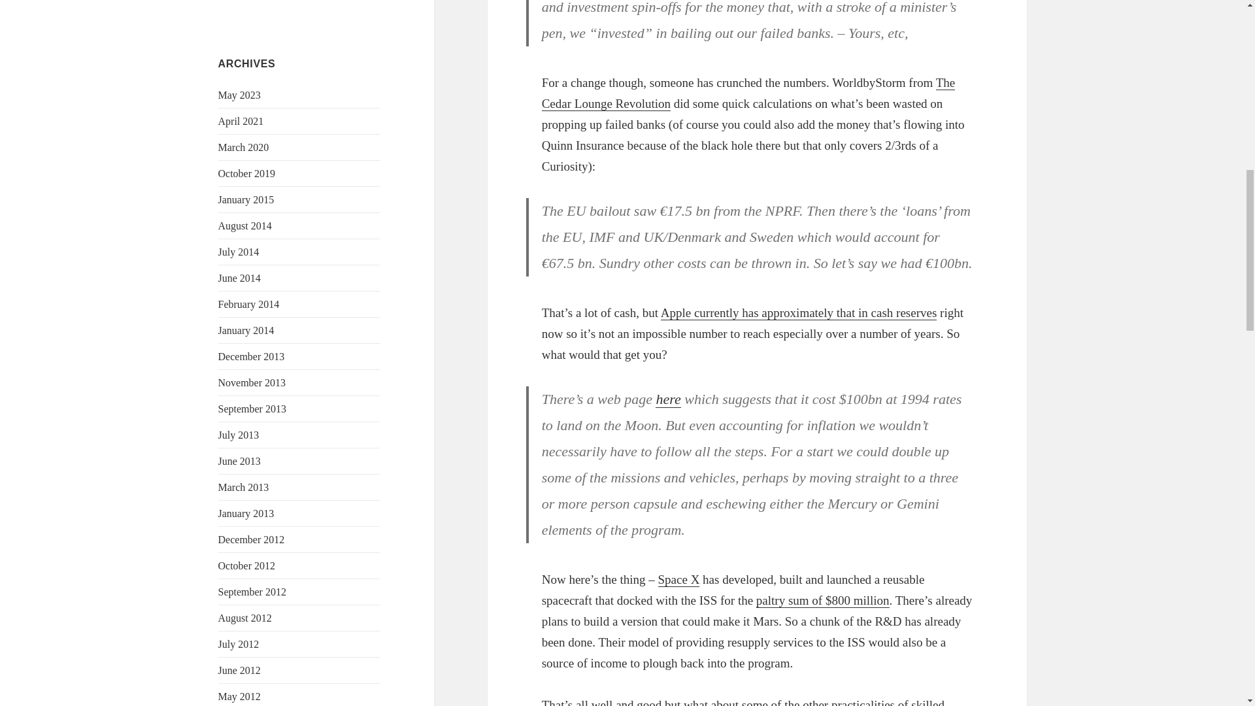 The width and height of the screenshot is (1255, 706). What do you see at coordinates (239, 644) in the screenshot?
I see `July 2012` at bounding box center [239, 644].